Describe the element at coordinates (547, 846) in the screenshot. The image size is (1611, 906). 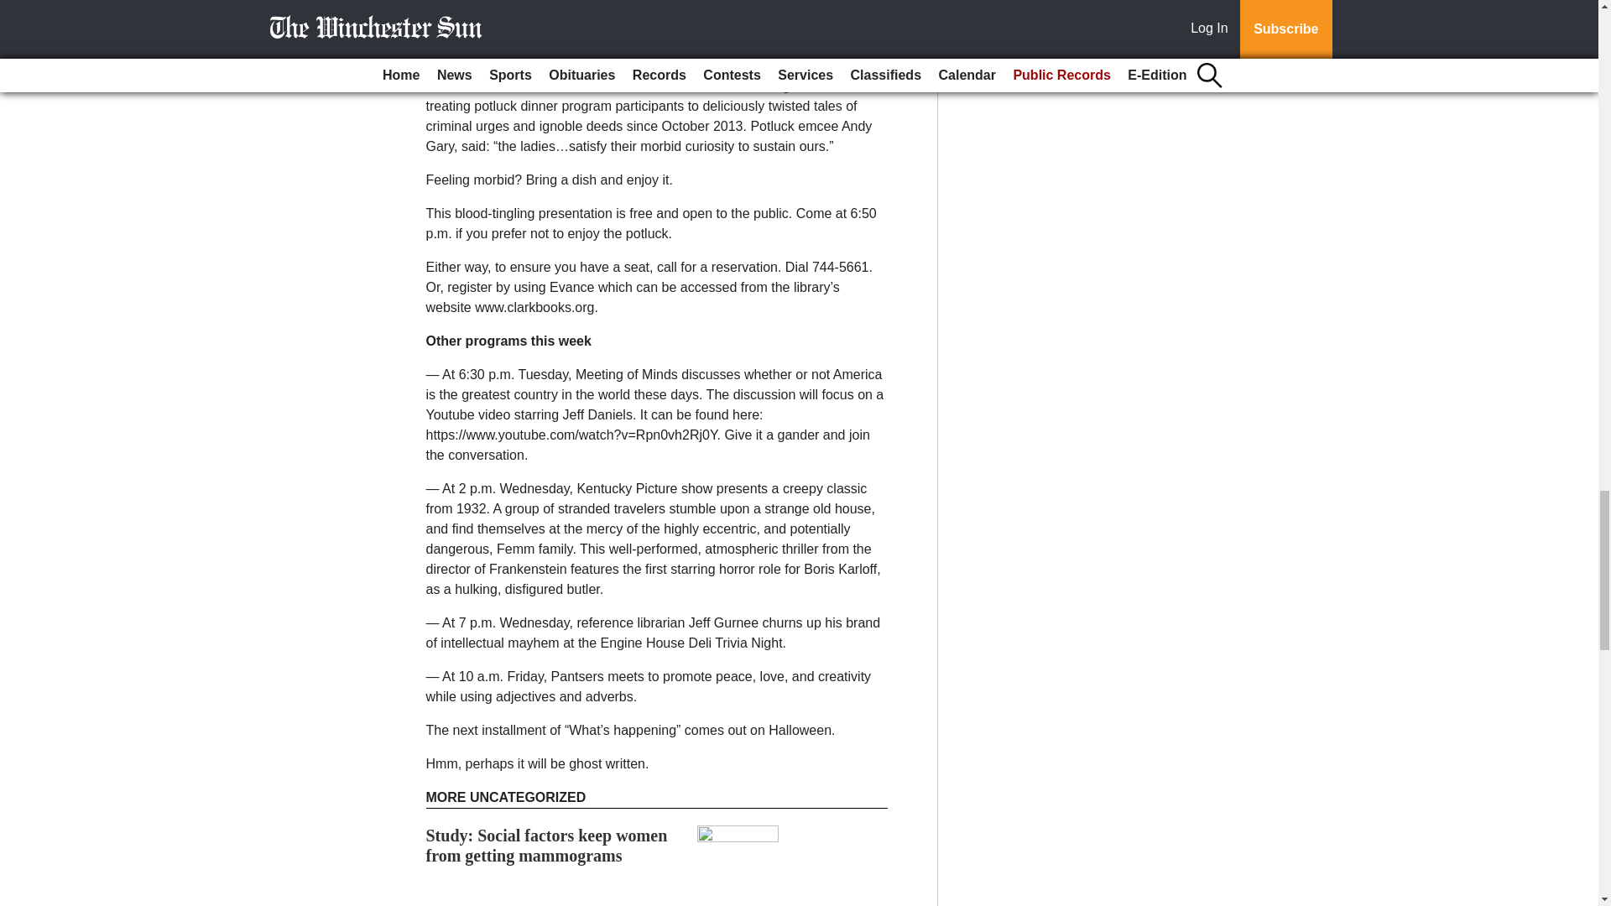
I see `Study: Social factors keep women from getting mammograms` at that location.